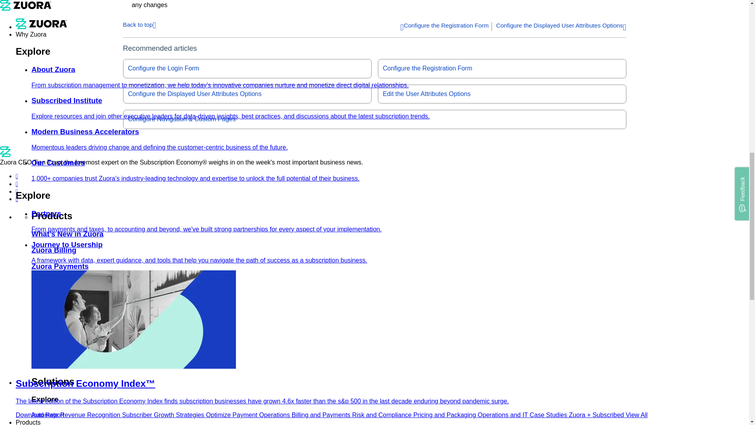 This screenshot has height=425, width=755. What do you see at coordinates (502, 68) in the screenshot?
I see `Configure the Registration Form` at bounding box center [502, 68].